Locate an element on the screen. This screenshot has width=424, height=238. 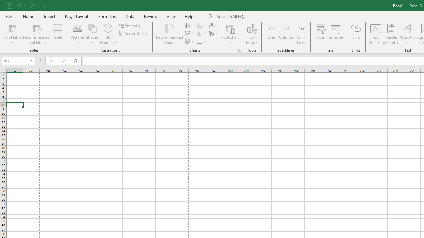
Recommended PivotTables is located at coordinates (36, 34).